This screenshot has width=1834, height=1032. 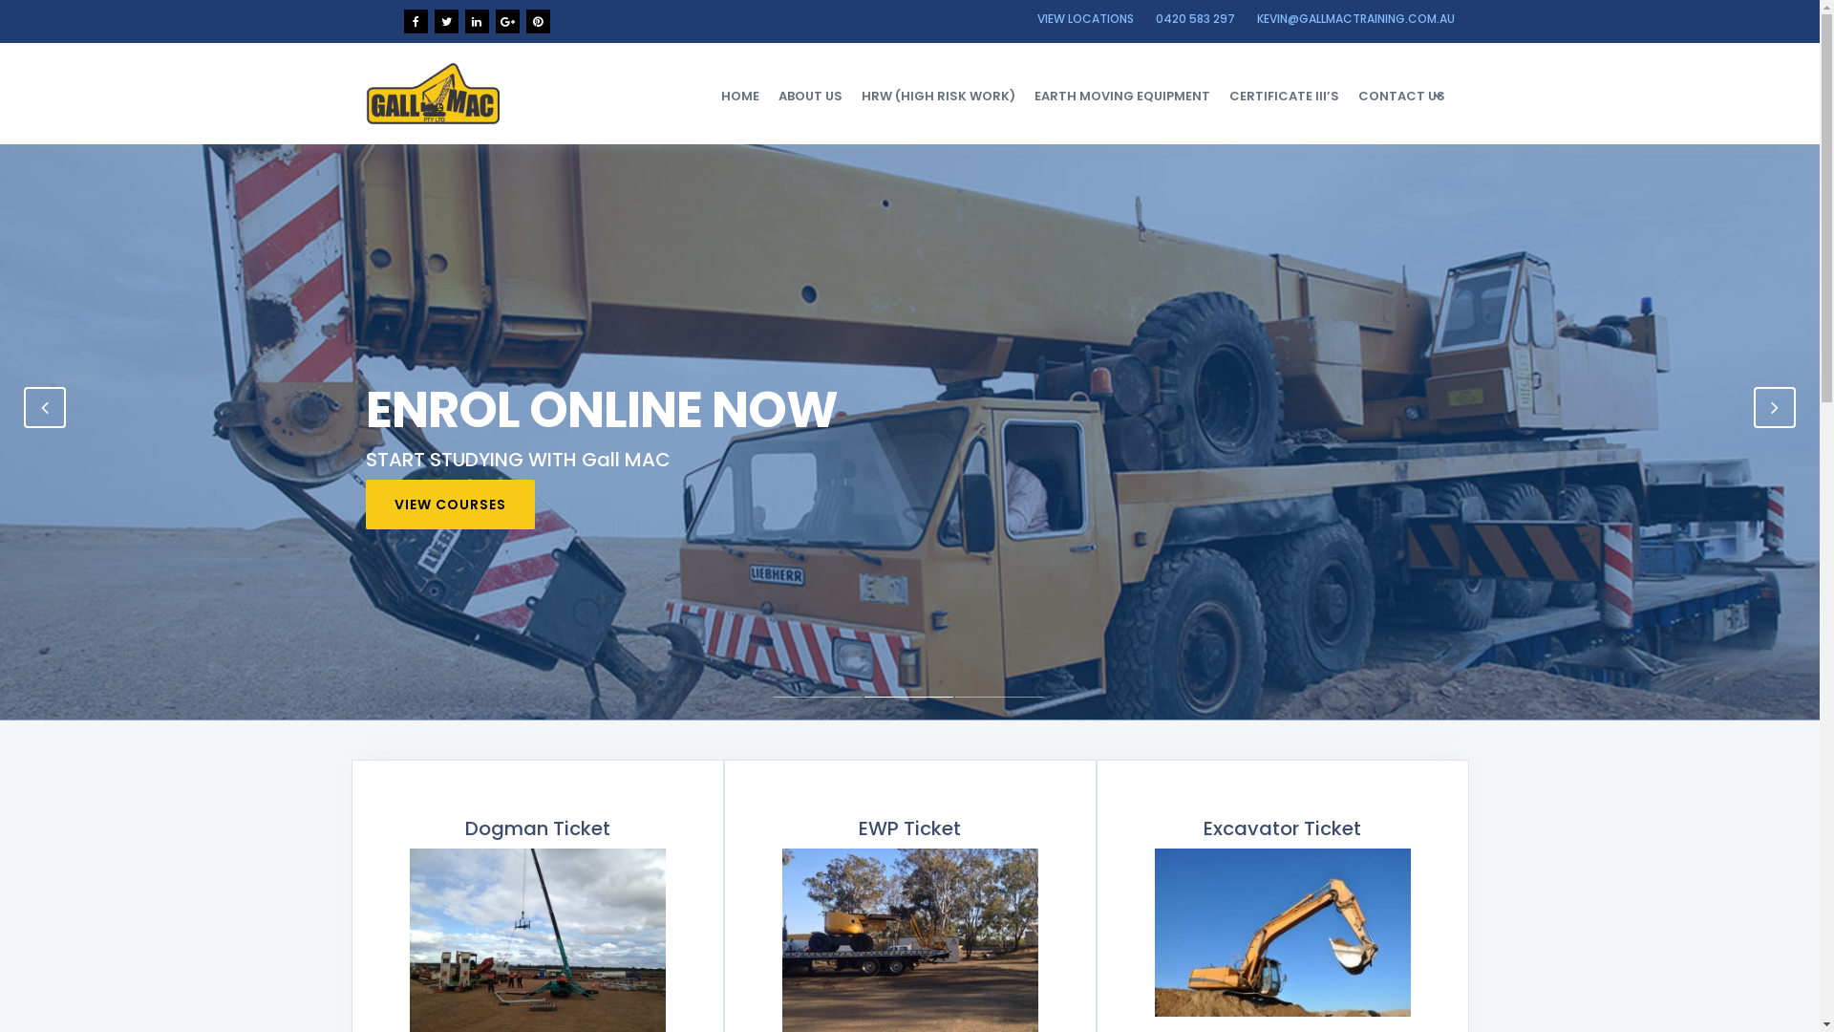 What do you see at coordinates (739, 96) in the screenshot?
I see `HOME` at bounding box center [739, 96].